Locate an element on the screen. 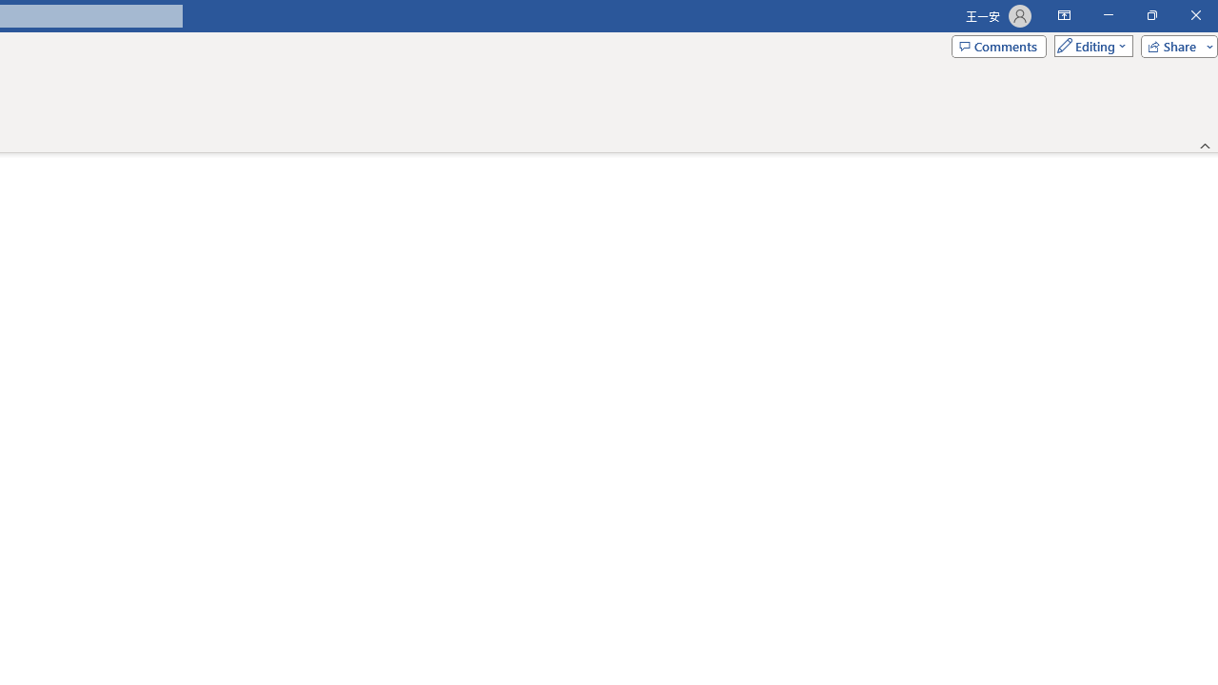 This screenshot has height=685, width=1218. Close is located at coordinates (1195, 15).